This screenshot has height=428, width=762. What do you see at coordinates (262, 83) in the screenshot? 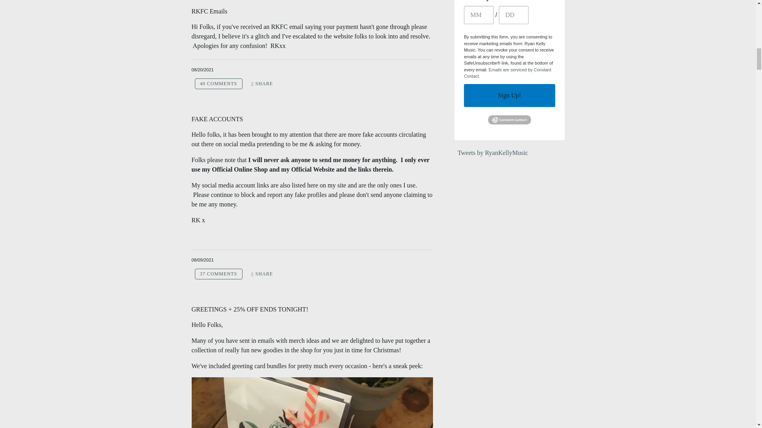
I see `SHARE` at bounding box center [262, 83].